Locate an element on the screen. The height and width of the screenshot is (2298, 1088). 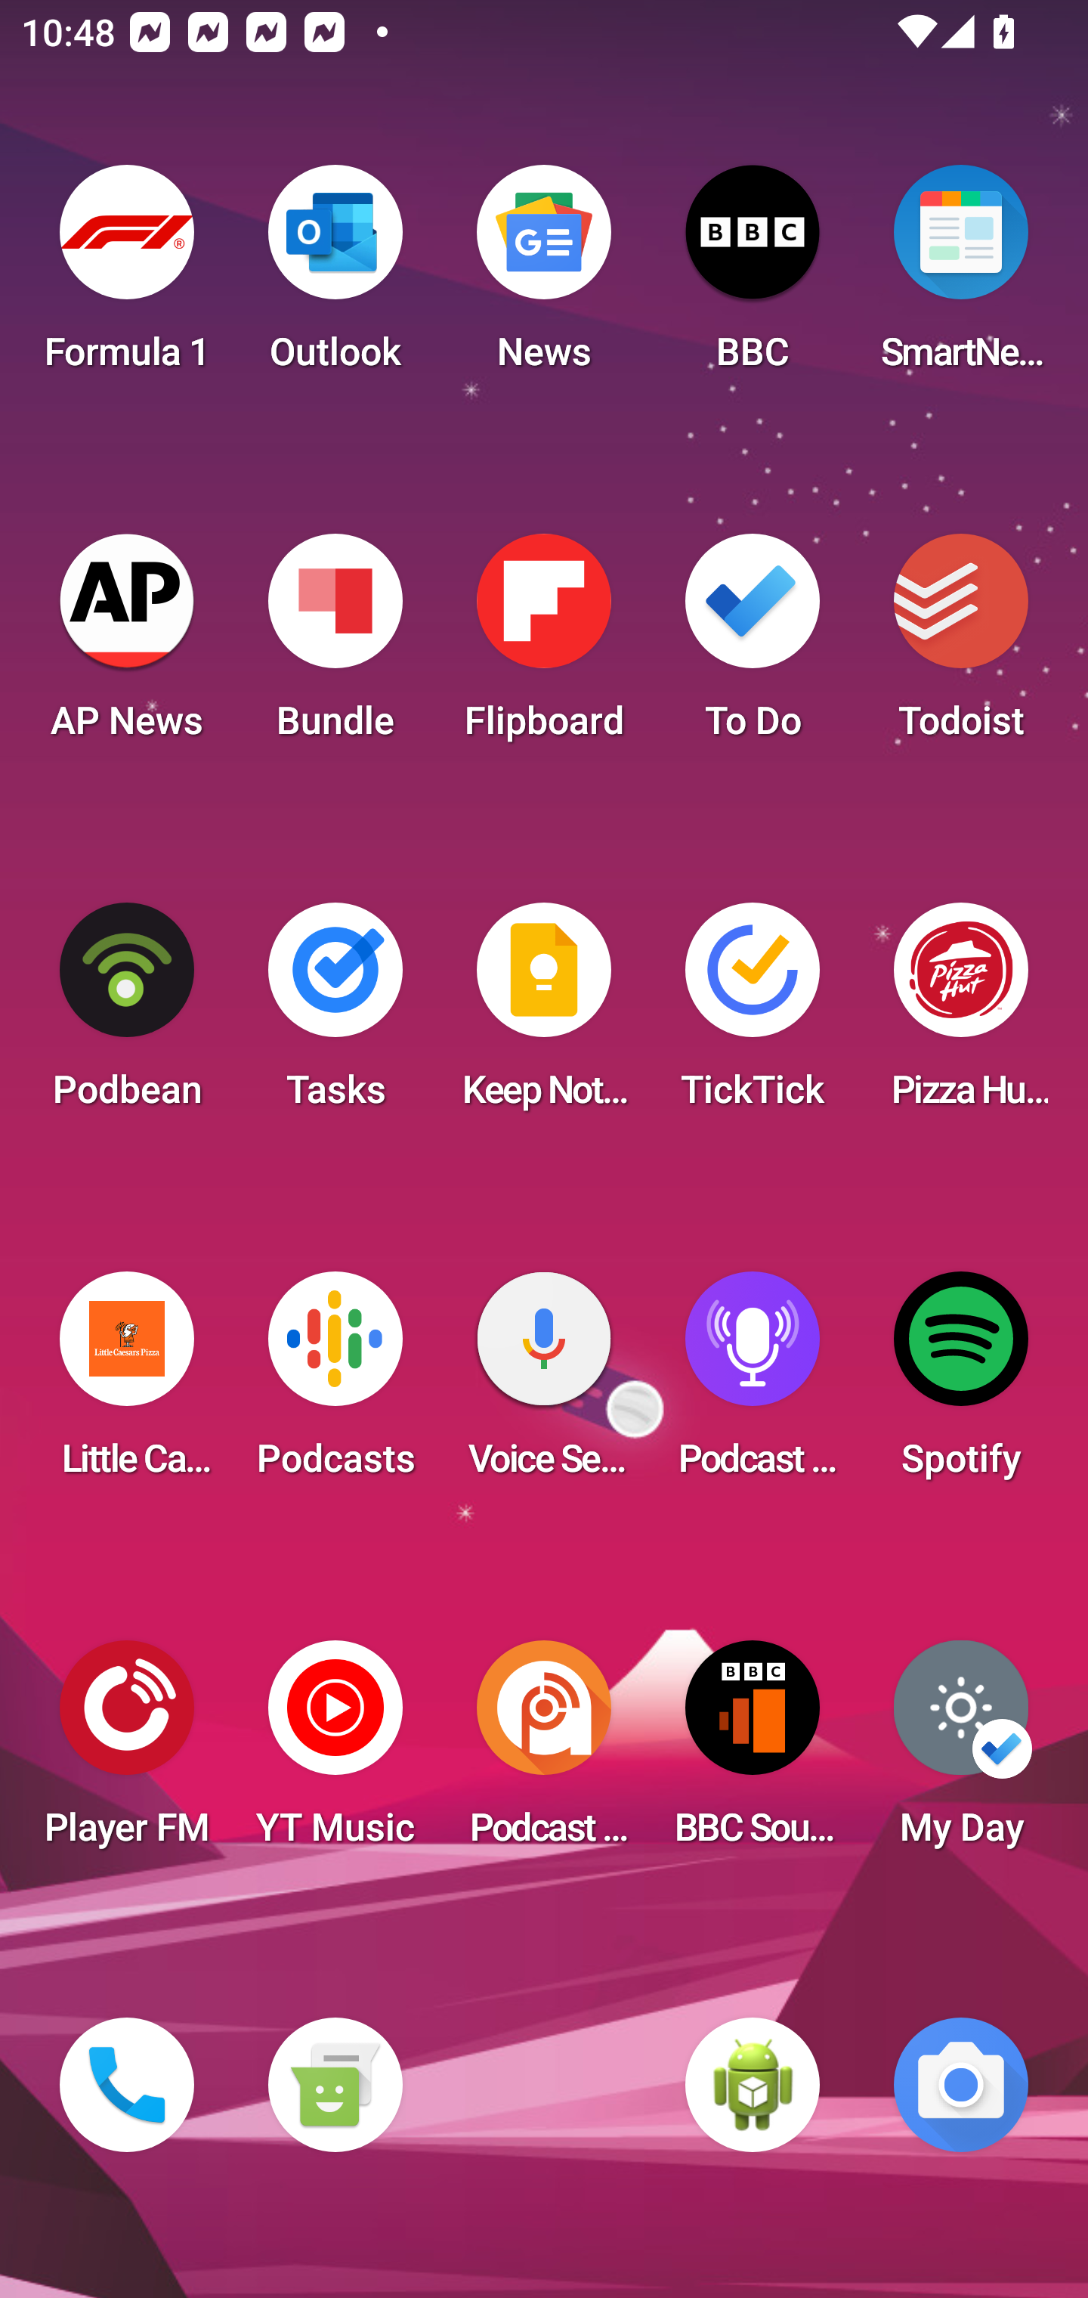
Bundle is located at coordinates (335, 646).